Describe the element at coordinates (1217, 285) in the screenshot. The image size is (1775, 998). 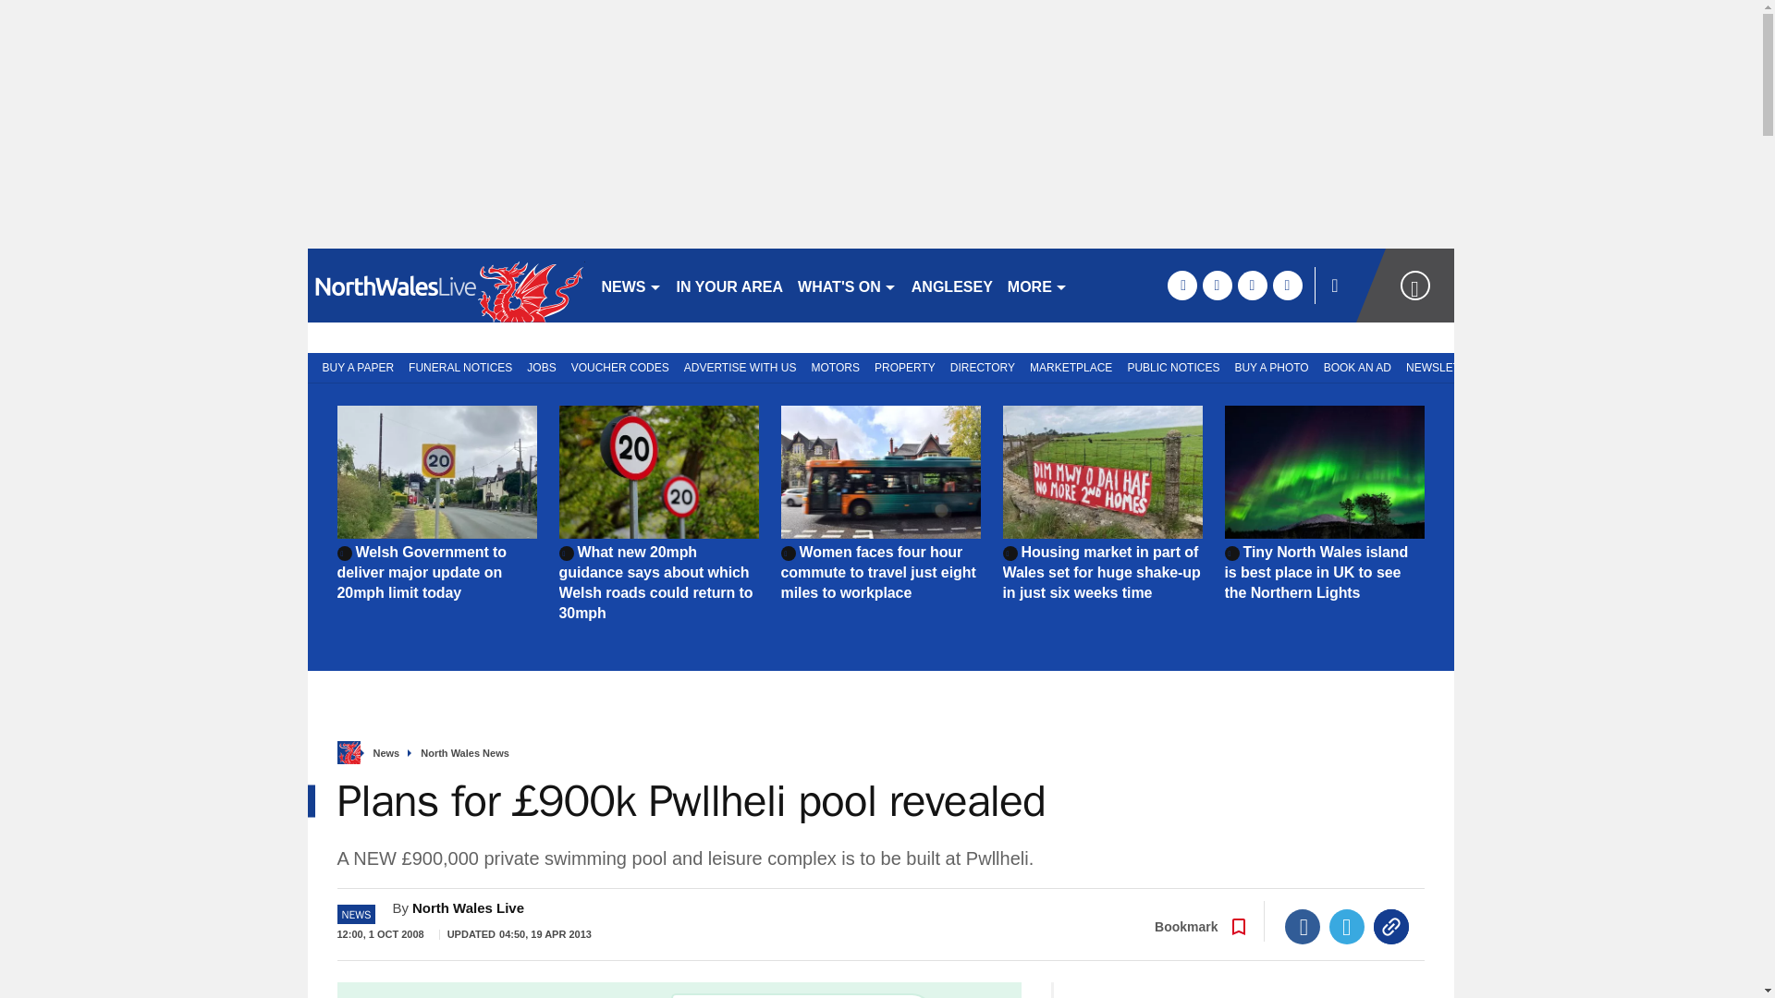
I see `twitter` at that location.